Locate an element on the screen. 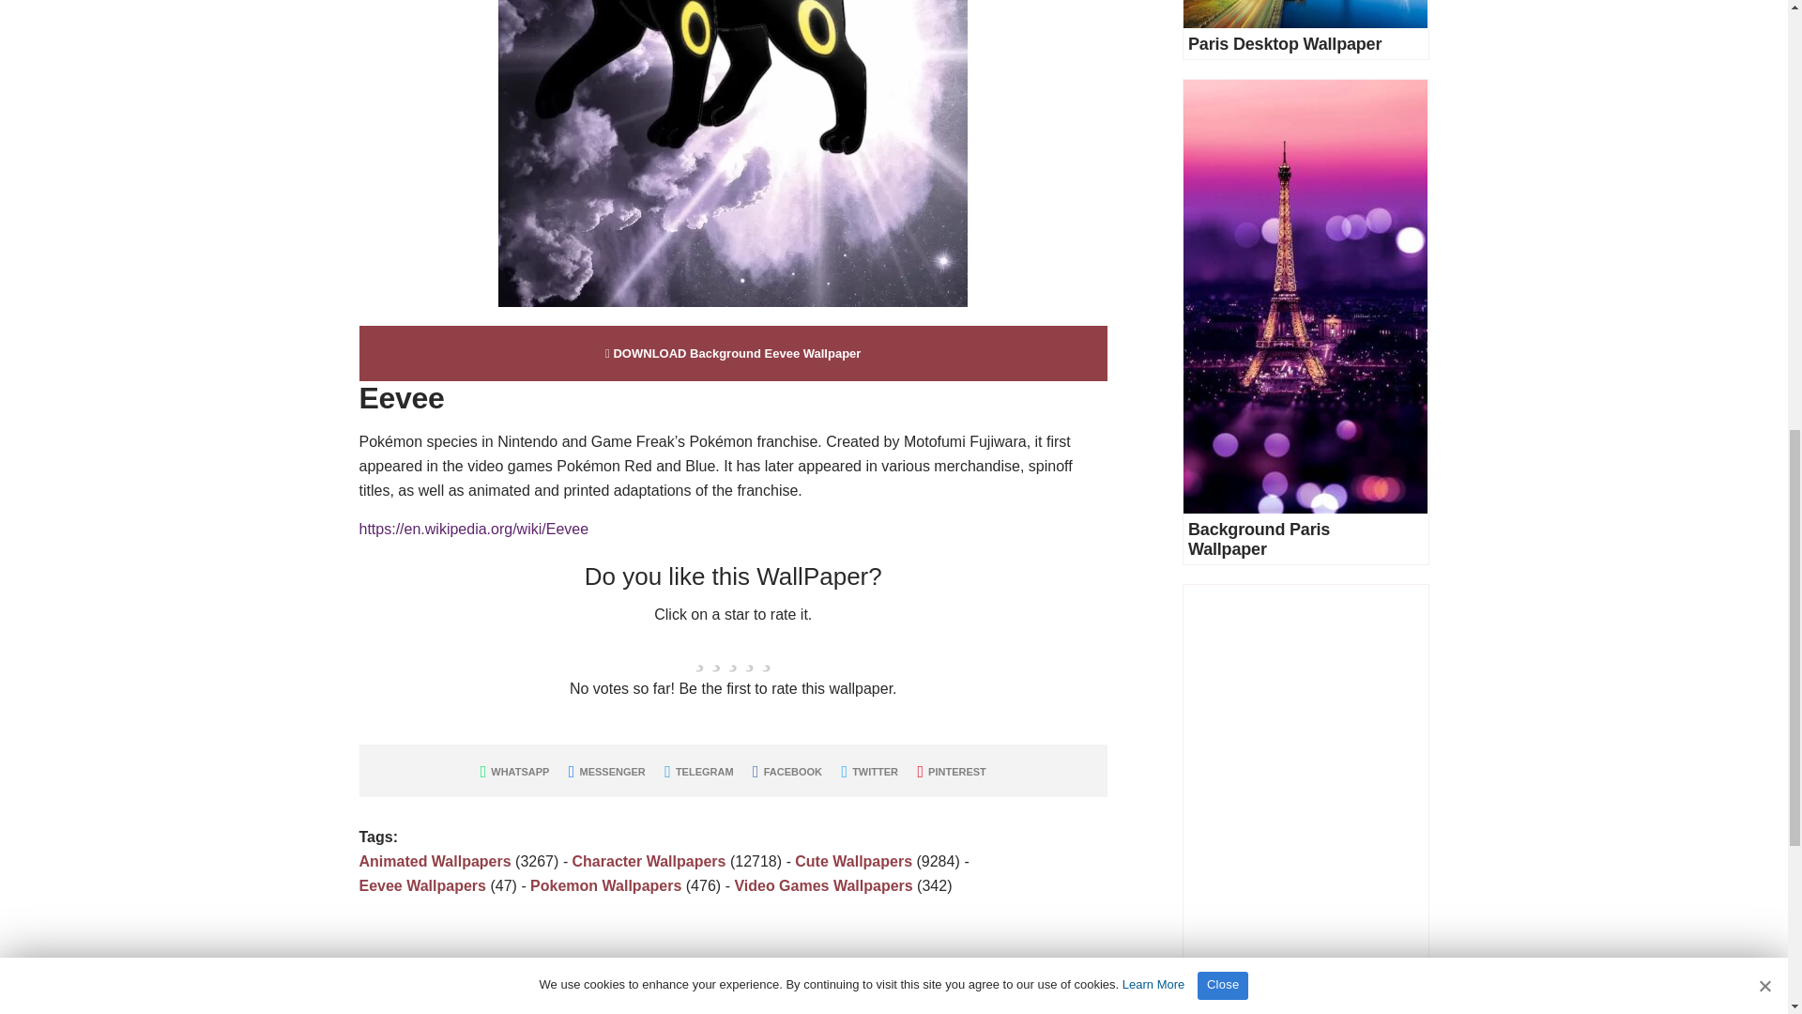 Image resolution: width=1802 pixels, height=1014 pixels. Character Wallpapers is located at coordinates (649, 861).